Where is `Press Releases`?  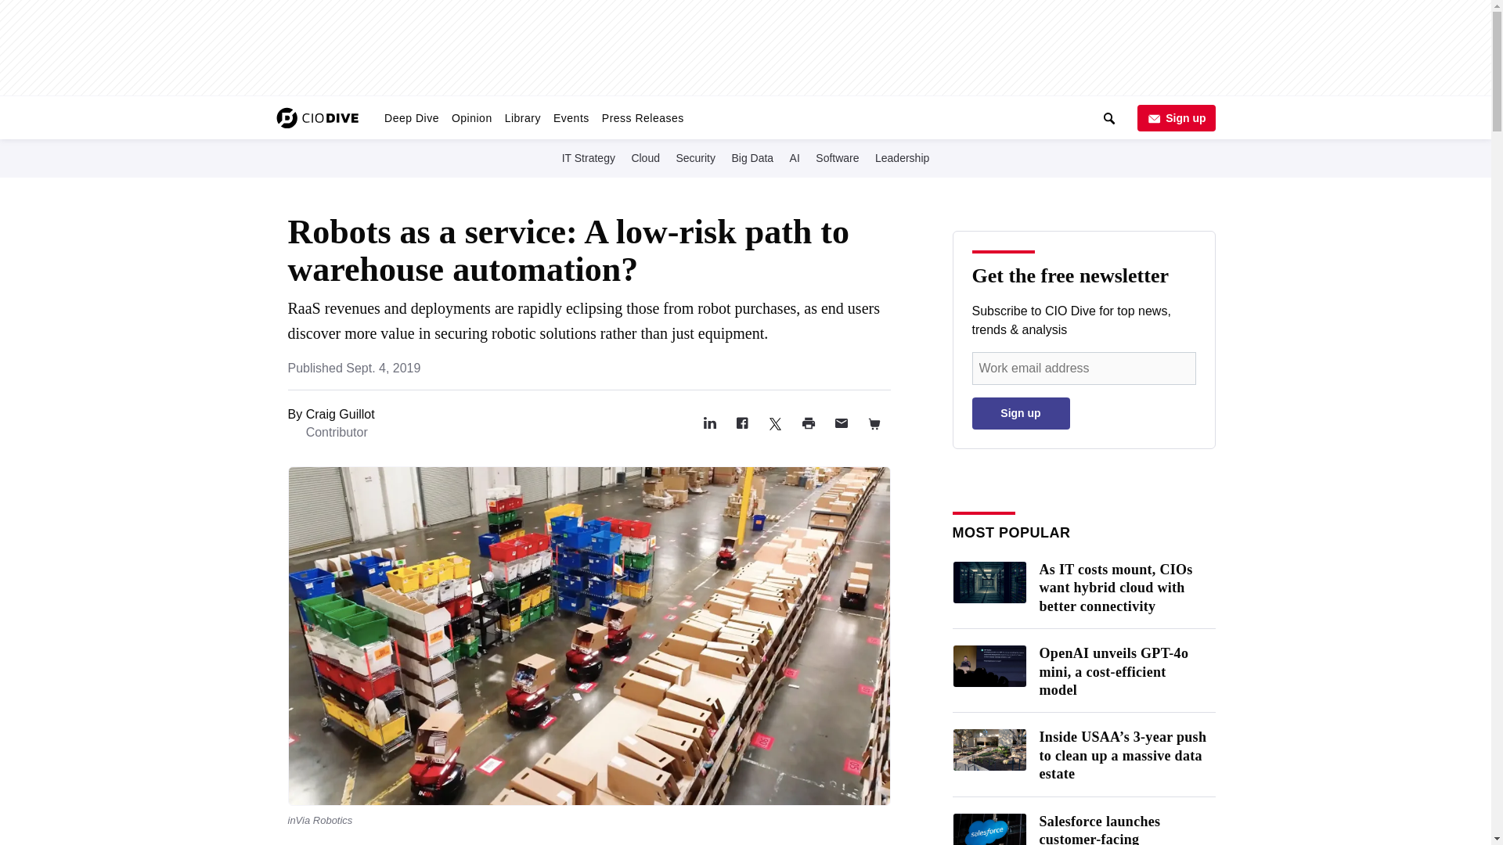 Press Releases is located at coordinates (642, 117).